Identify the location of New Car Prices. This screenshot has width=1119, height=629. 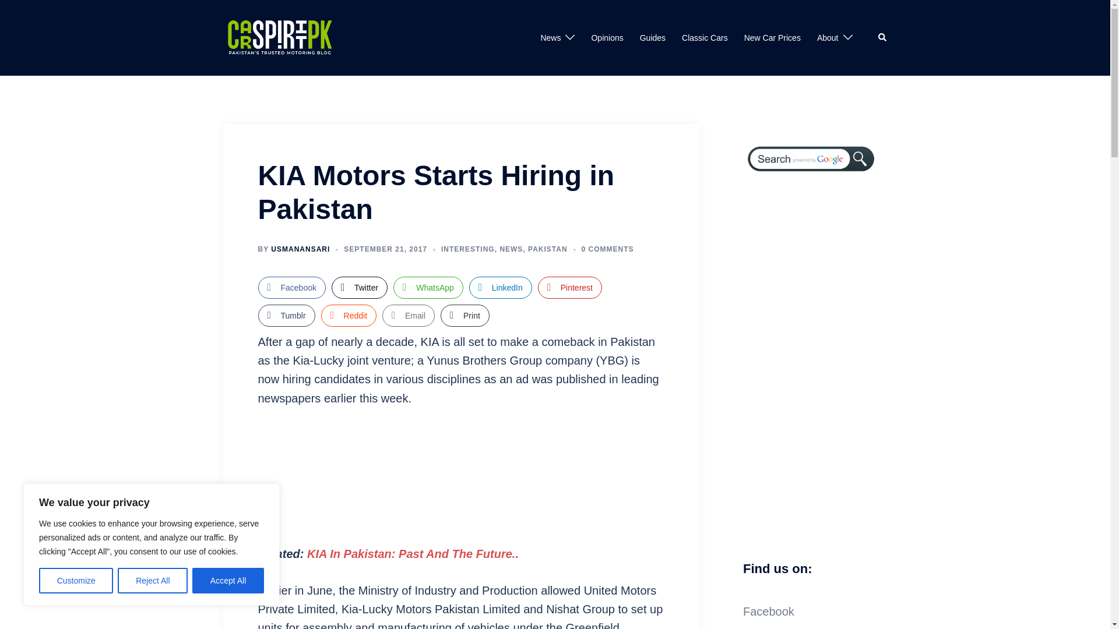
(772, 37).